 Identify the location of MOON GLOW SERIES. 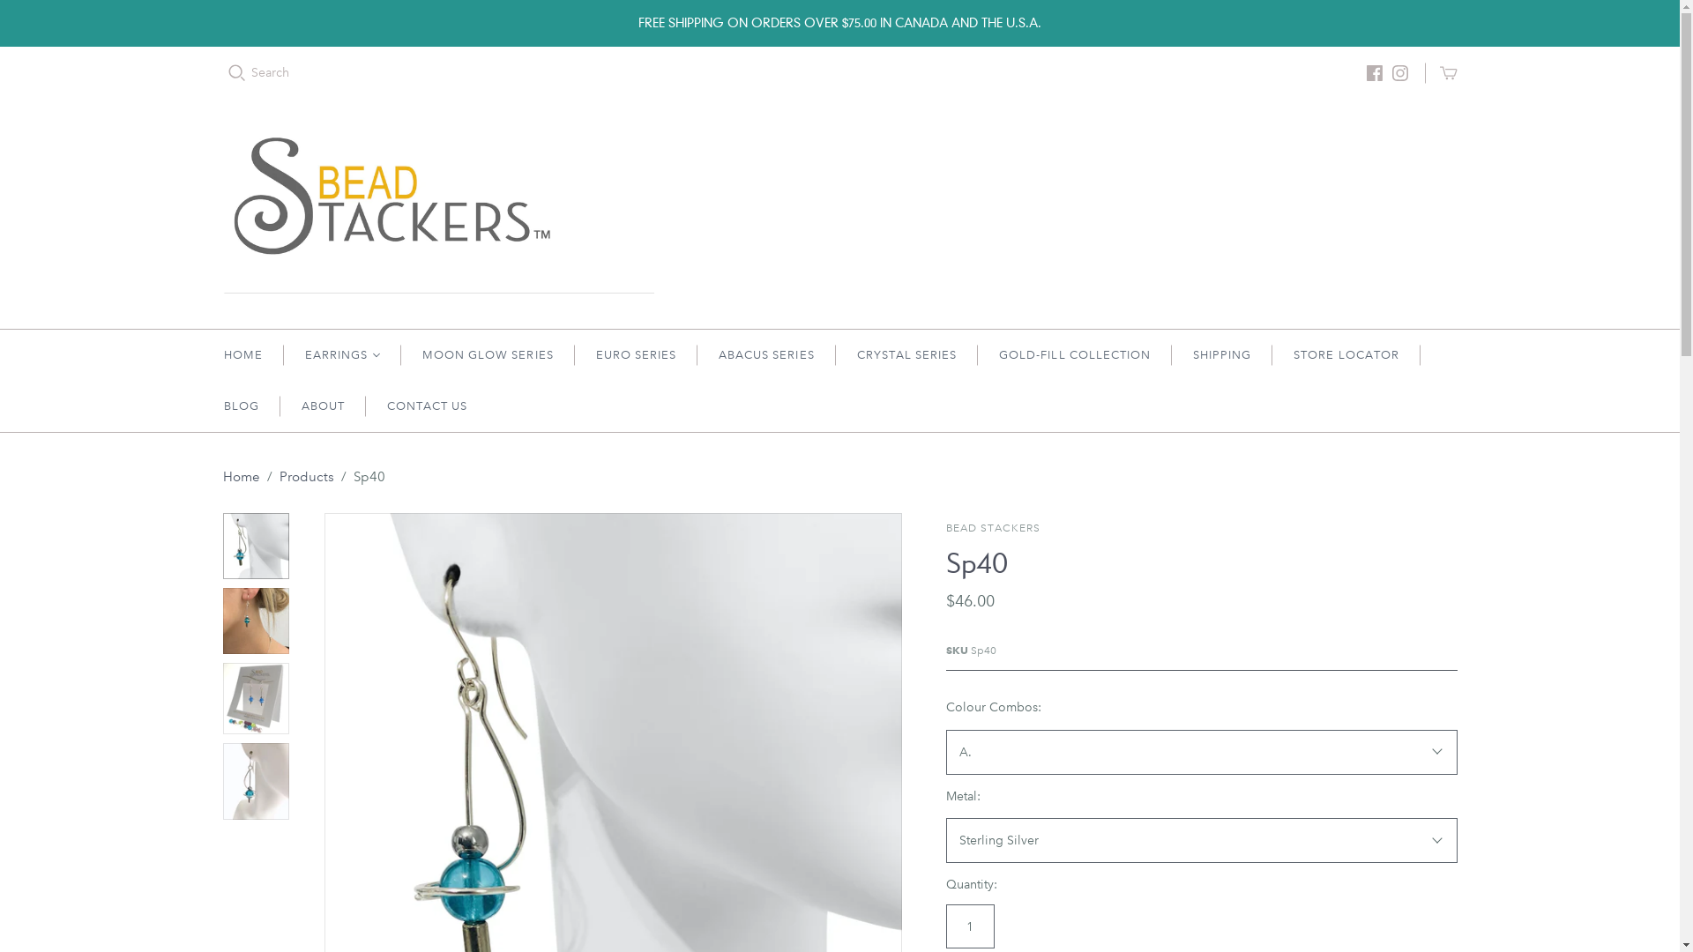
(489, 354).